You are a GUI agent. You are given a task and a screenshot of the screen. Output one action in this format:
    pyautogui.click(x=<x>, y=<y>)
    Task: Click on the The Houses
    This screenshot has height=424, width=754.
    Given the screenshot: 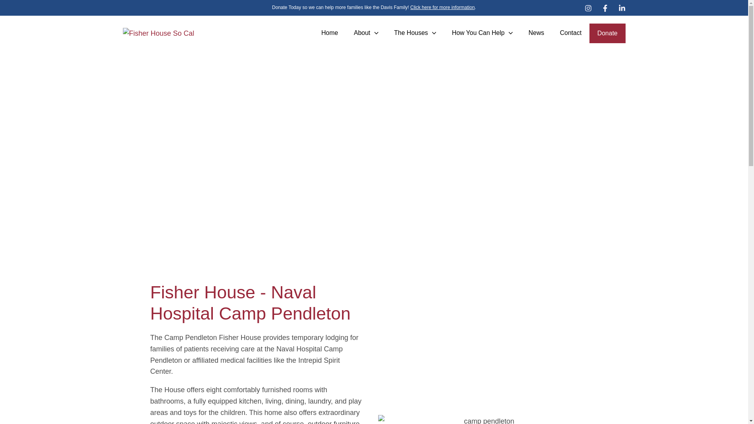 What is the action you would take?
    pyautogui.click(x=415, y=33)
    